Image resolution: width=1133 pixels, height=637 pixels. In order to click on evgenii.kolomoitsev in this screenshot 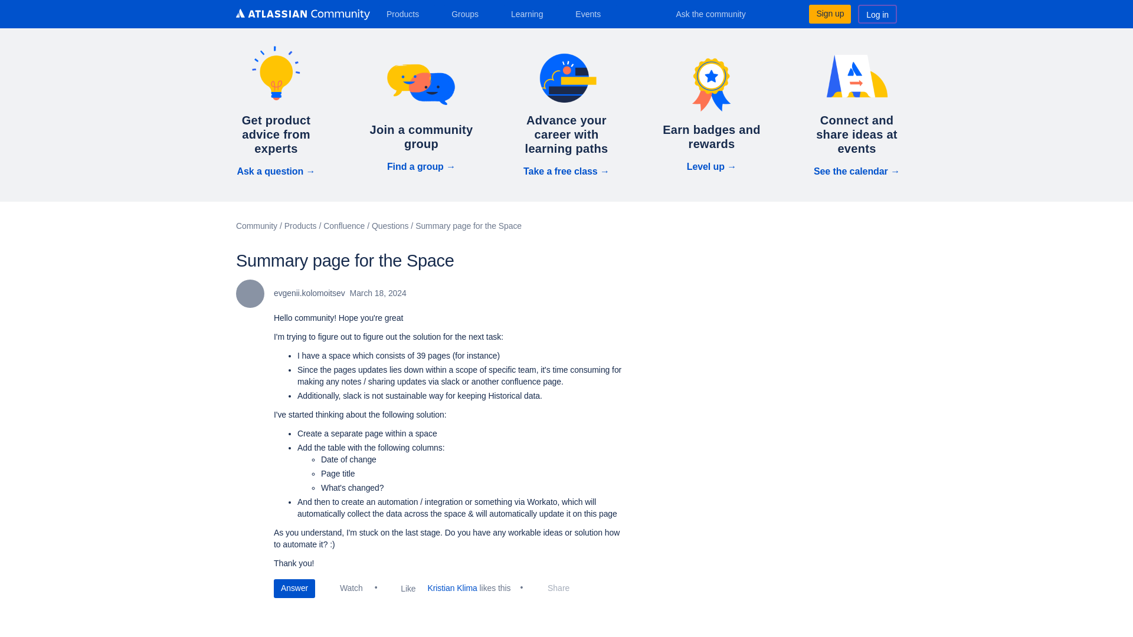, I will do `click(250, 294)`.